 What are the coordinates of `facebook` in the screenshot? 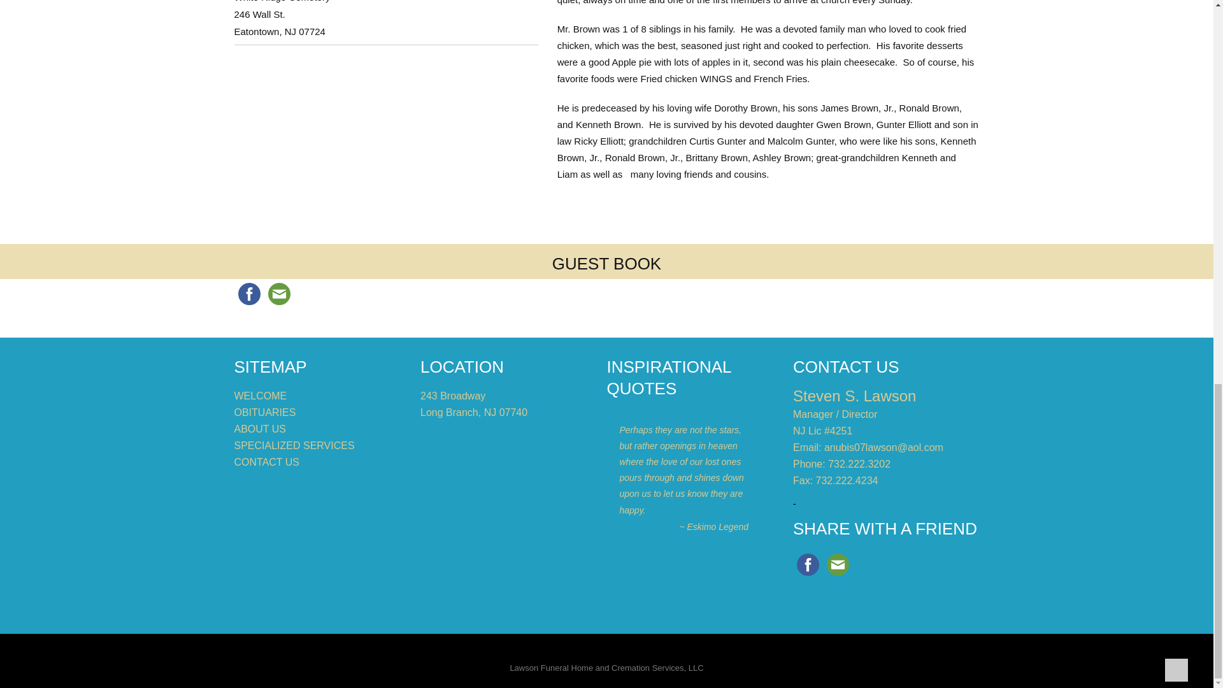 It's located at (808, 564).